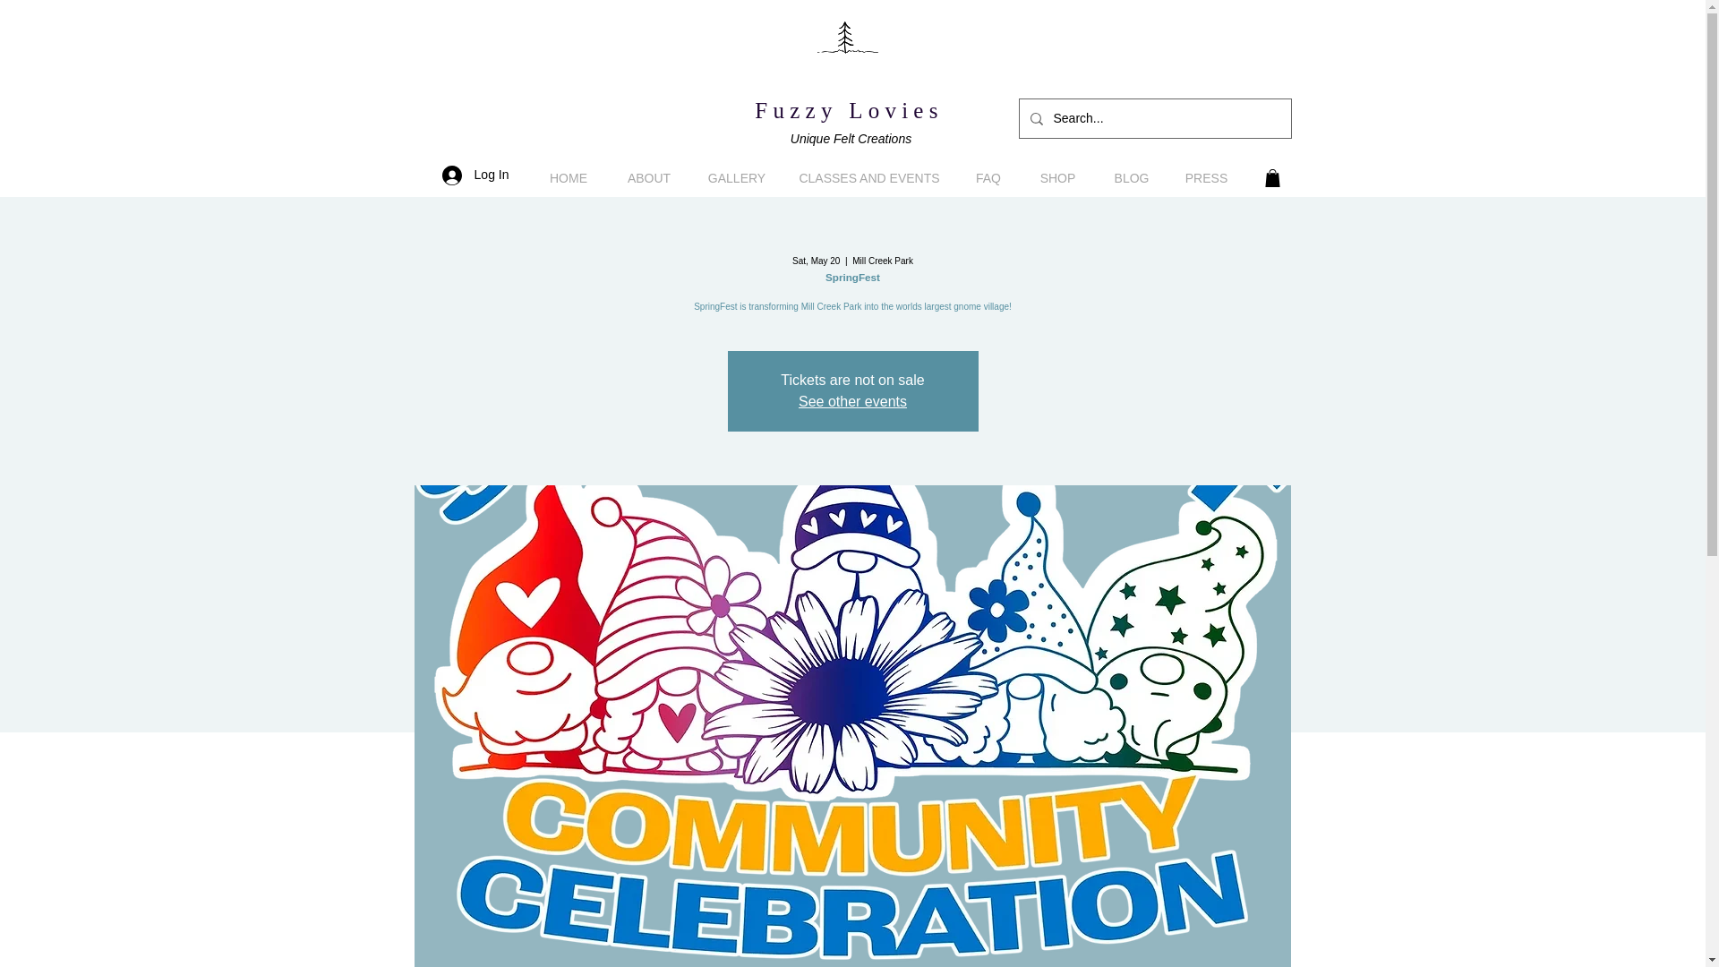 This screenshot has width=1719, height=967. Describe the element at coordinates (1207, 178) in the screenshot. I see `PRESS` at that location.